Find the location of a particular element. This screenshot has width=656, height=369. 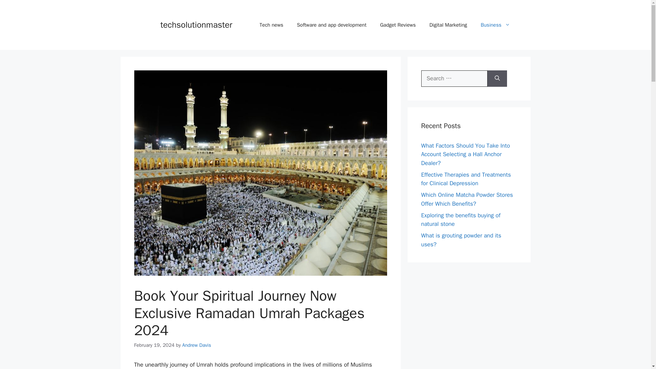

Tech news is located at coordinates (271, 25).